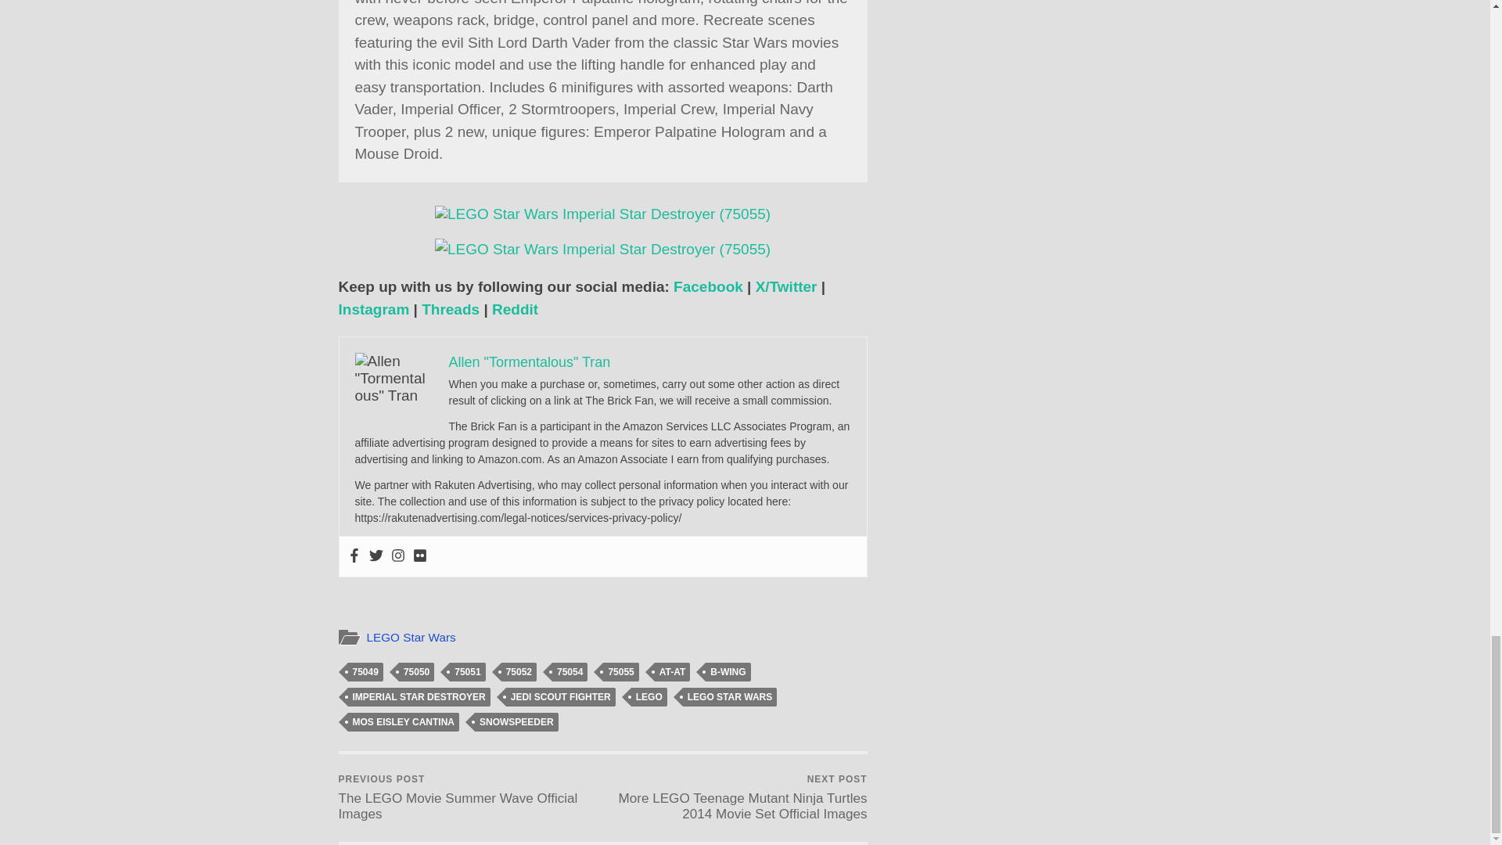  I want to click on Threads, so click(451, 309).